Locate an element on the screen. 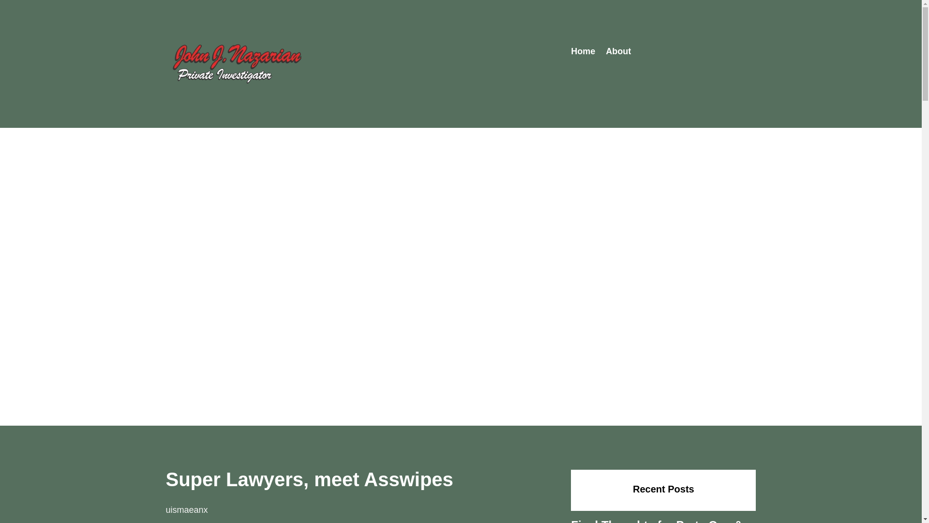 This screenshot has height=523, width=929. Home is located at coordinates (583, 53).